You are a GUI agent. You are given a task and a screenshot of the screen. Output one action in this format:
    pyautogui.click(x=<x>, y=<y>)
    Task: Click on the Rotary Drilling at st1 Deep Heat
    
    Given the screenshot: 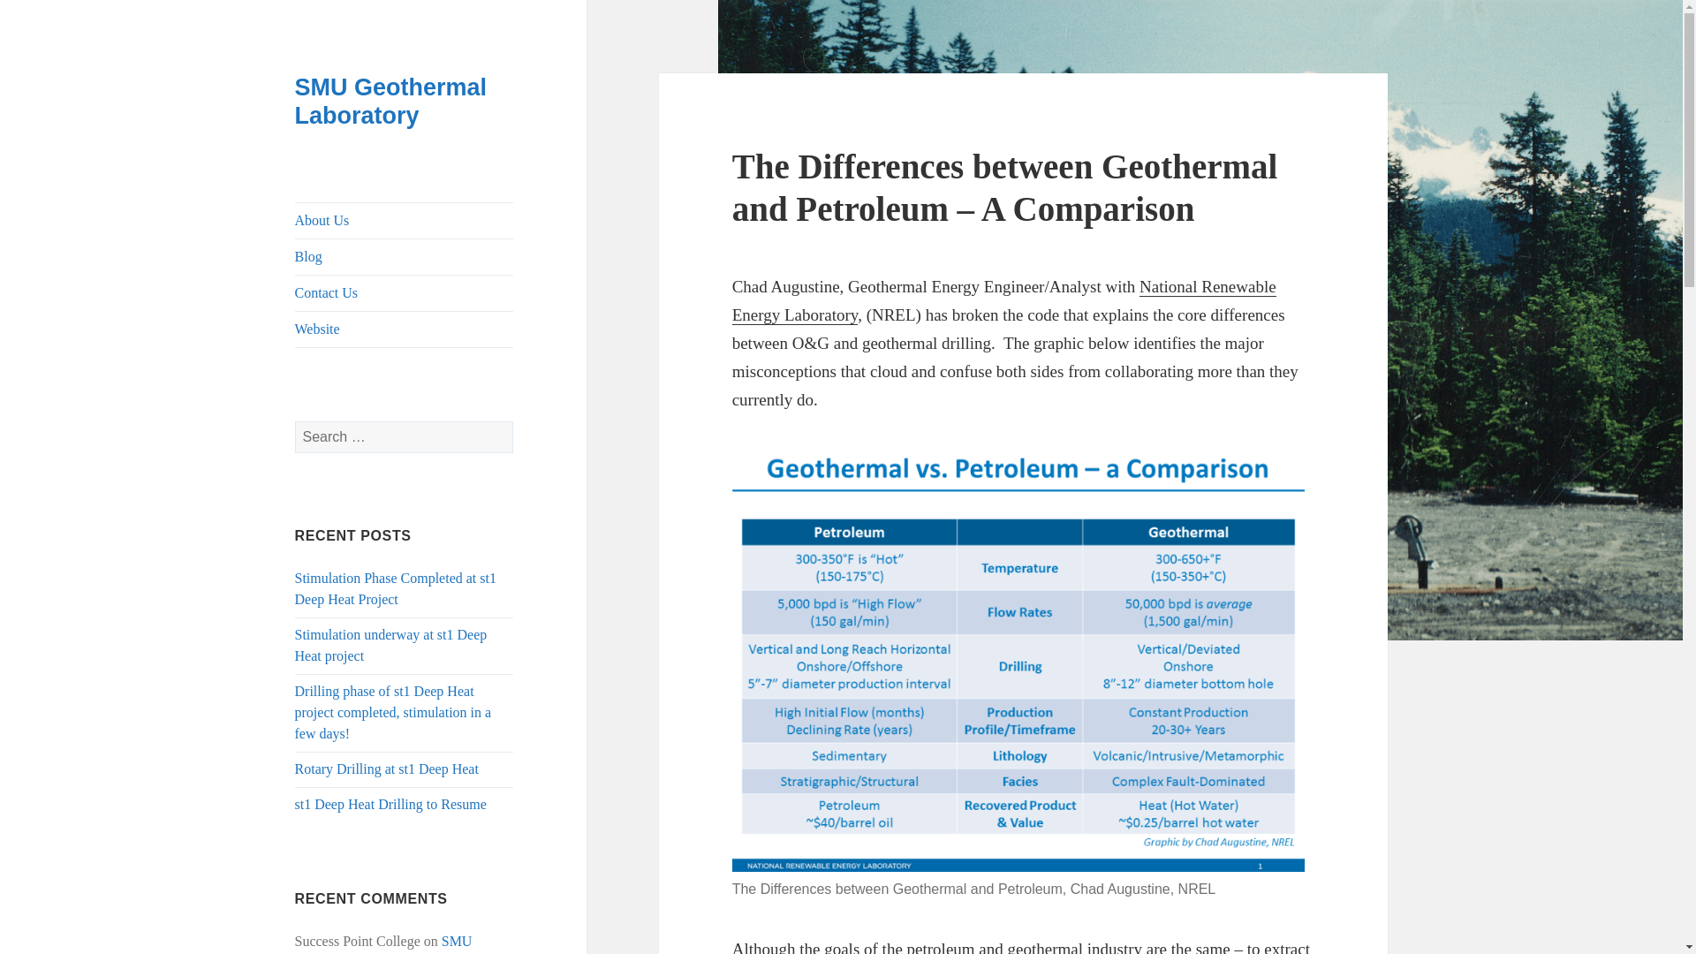 What is the action you would take?
    pyautogui.click(x=387, y=768)
    